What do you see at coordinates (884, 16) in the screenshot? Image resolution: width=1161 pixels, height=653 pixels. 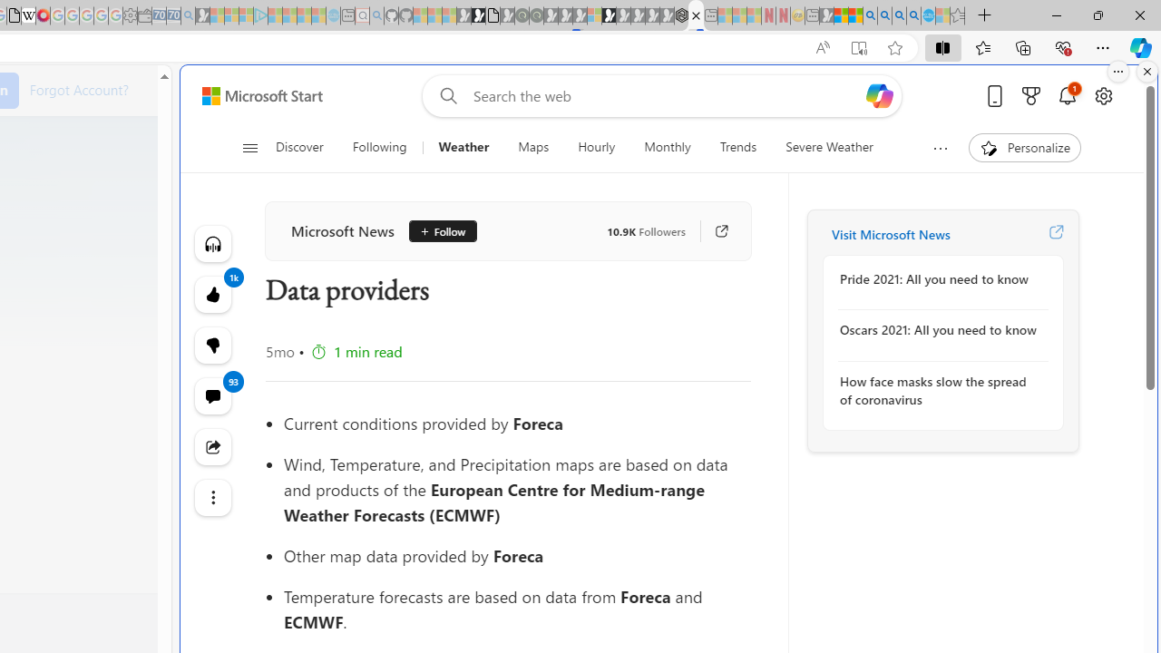 I see `2009 Bing officially replaced Live Search on June 3 - Search` at bounding box center [884, 16].